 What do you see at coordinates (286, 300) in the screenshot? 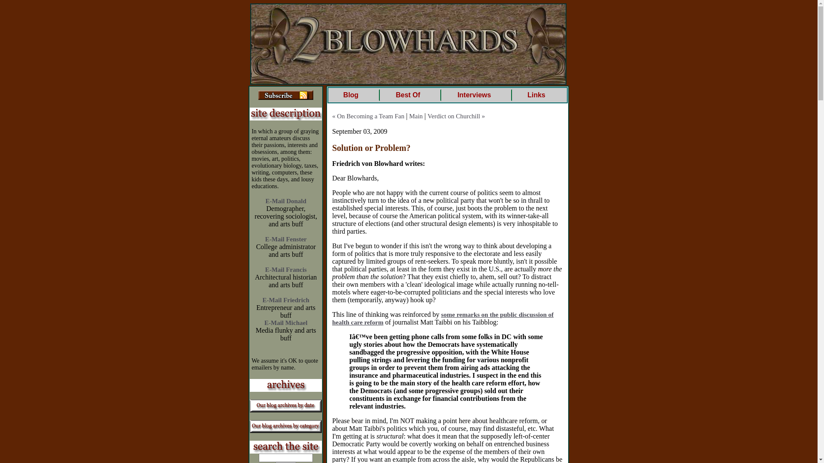
I see `E-Mail Friedrich` at bounding box center [286, 300].